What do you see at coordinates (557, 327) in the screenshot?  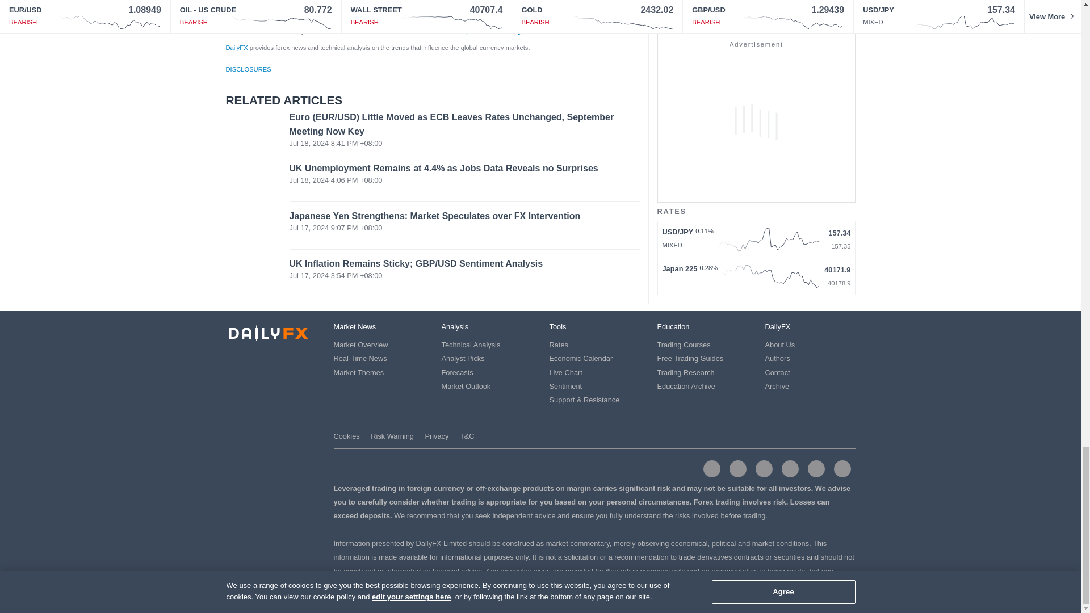 I see `Tools` at bounding box center [557, 327].